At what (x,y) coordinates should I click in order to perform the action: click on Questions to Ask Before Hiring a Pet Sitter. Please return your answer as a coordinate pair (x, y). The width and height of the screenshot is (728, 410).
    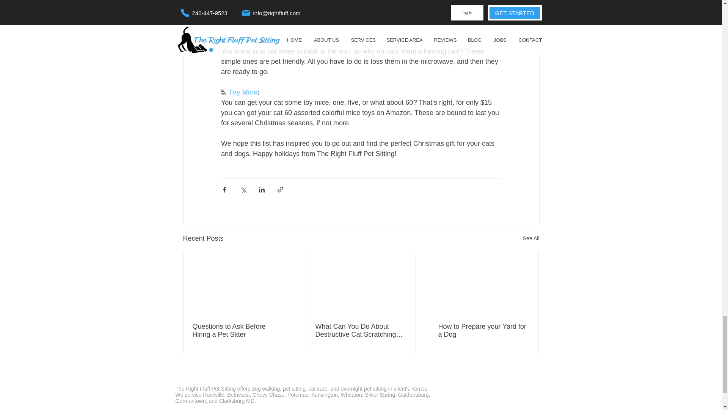
    Looking at the image, I should click on (238, 330).